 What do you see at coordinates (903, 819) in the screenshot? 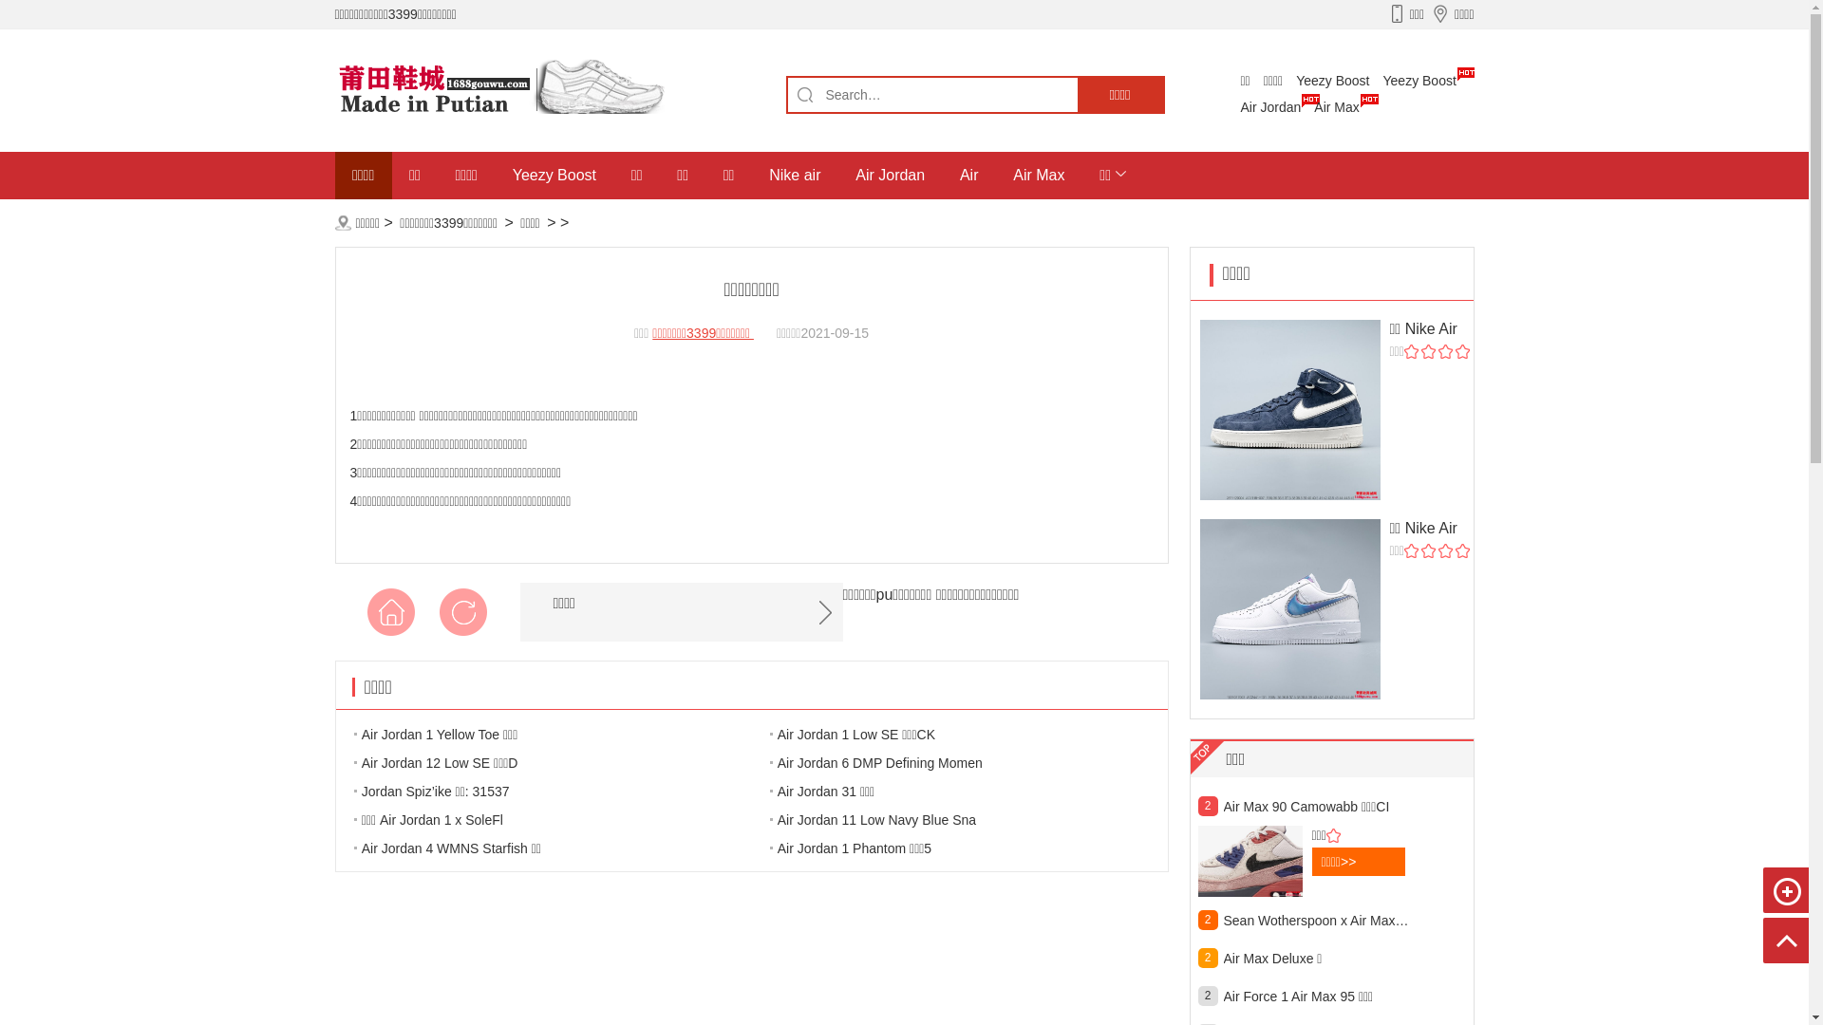
I see `Air Jordan 11 Low Navy Blue Sna` at bounding box center [903, 819].